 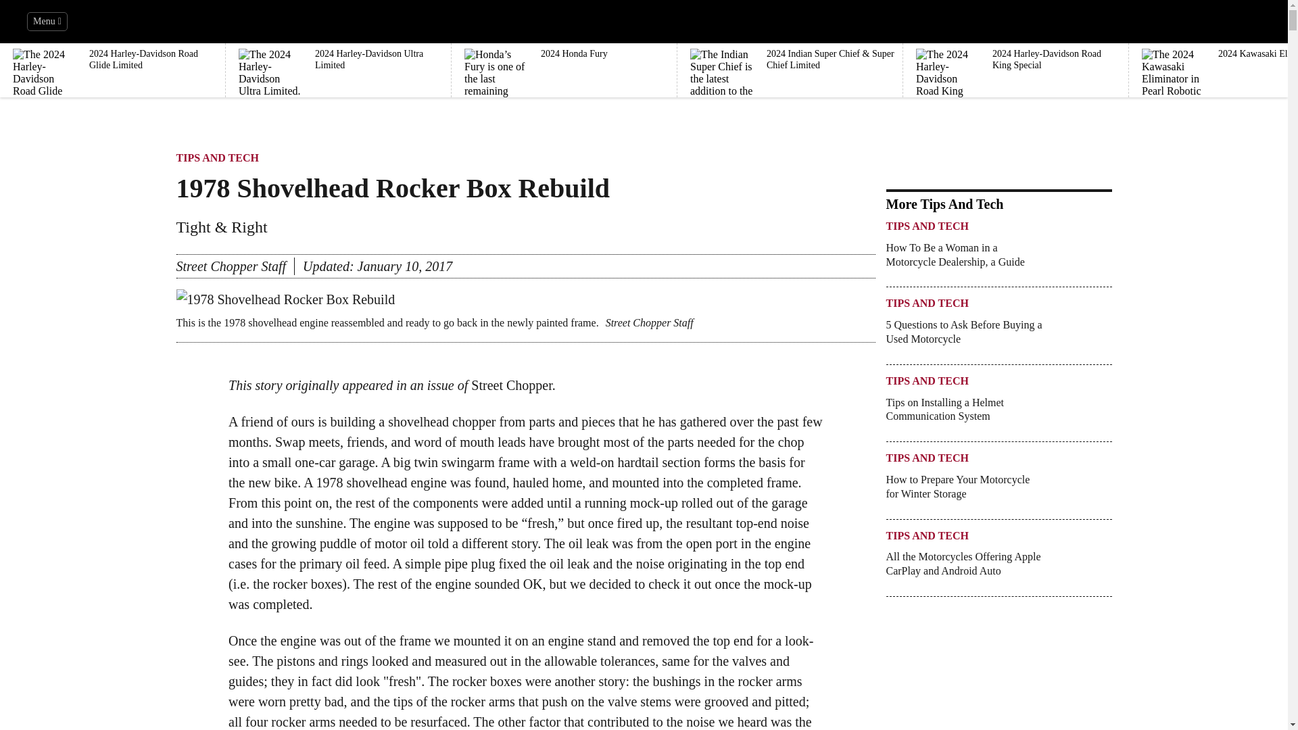 I want to click on 5 Questions to Ask Before Buying a Used Motorcycle, so click(x=964, y=338).